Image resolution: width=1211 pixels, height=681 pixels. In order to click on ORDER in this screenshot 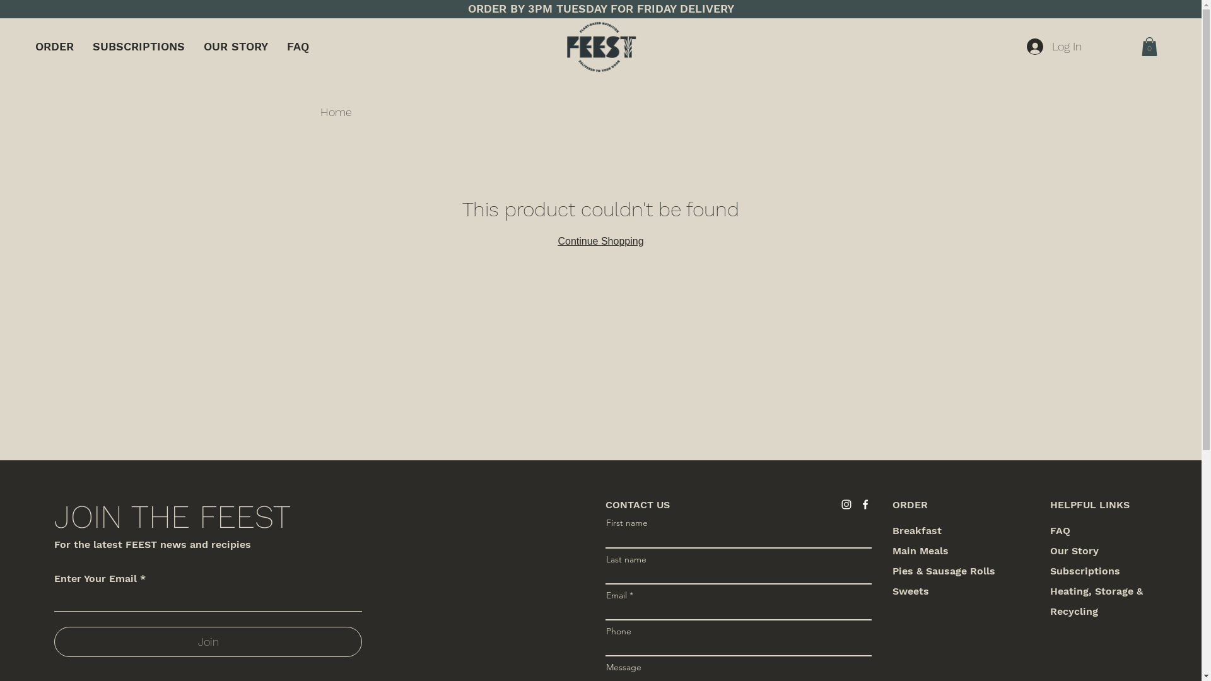, I will do `click(54, 47)`.